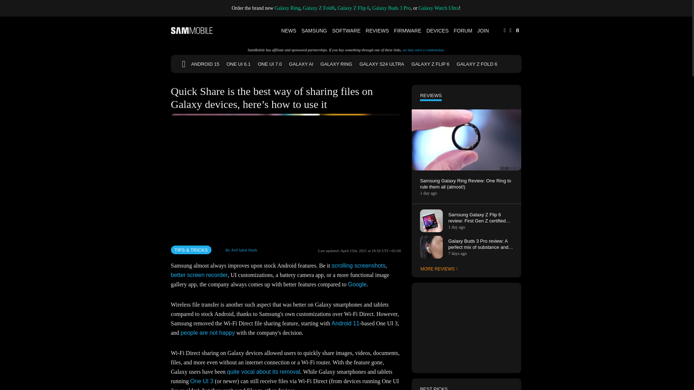  I want to click on Galaxy Z Flip 6, so click(354, 8).